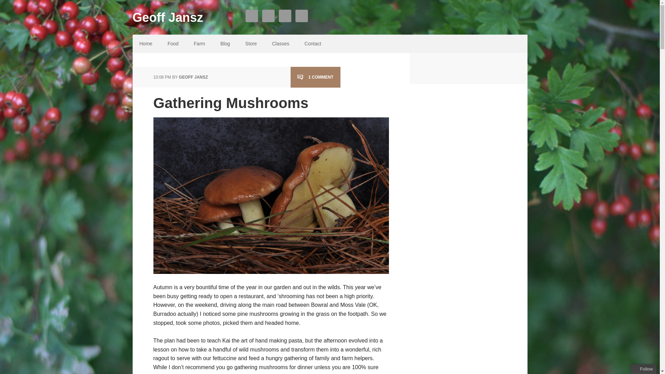 This screenshot has height=374, width=665. What do you see at coordinates (145, 44) in the screenshot?
I see `Home` at bounding box center [145, 44].